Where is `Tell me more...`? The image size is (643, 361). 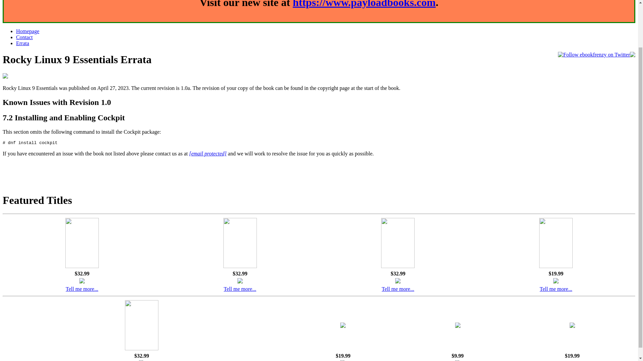
Tell me more... is located at coordinates (240, 289).